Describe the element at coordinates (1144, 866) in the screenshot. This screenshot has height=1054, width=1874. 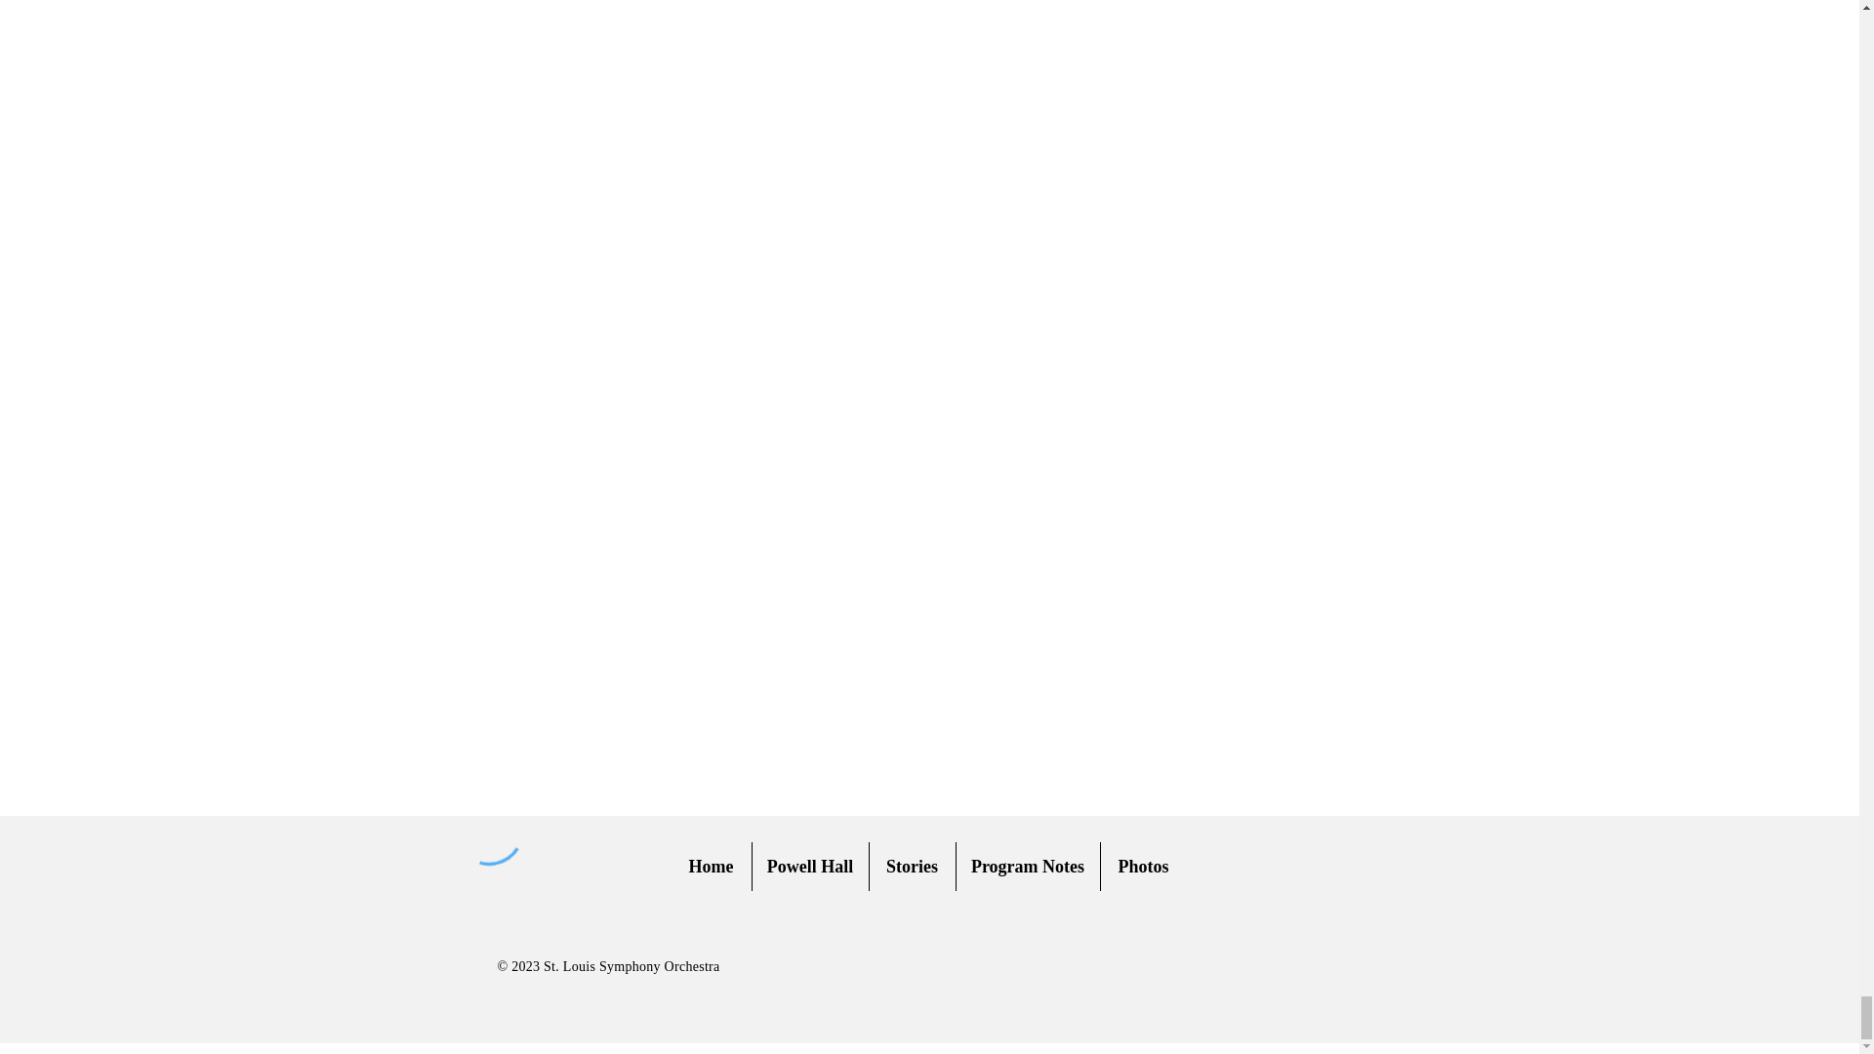
I see `Photos` at that location.